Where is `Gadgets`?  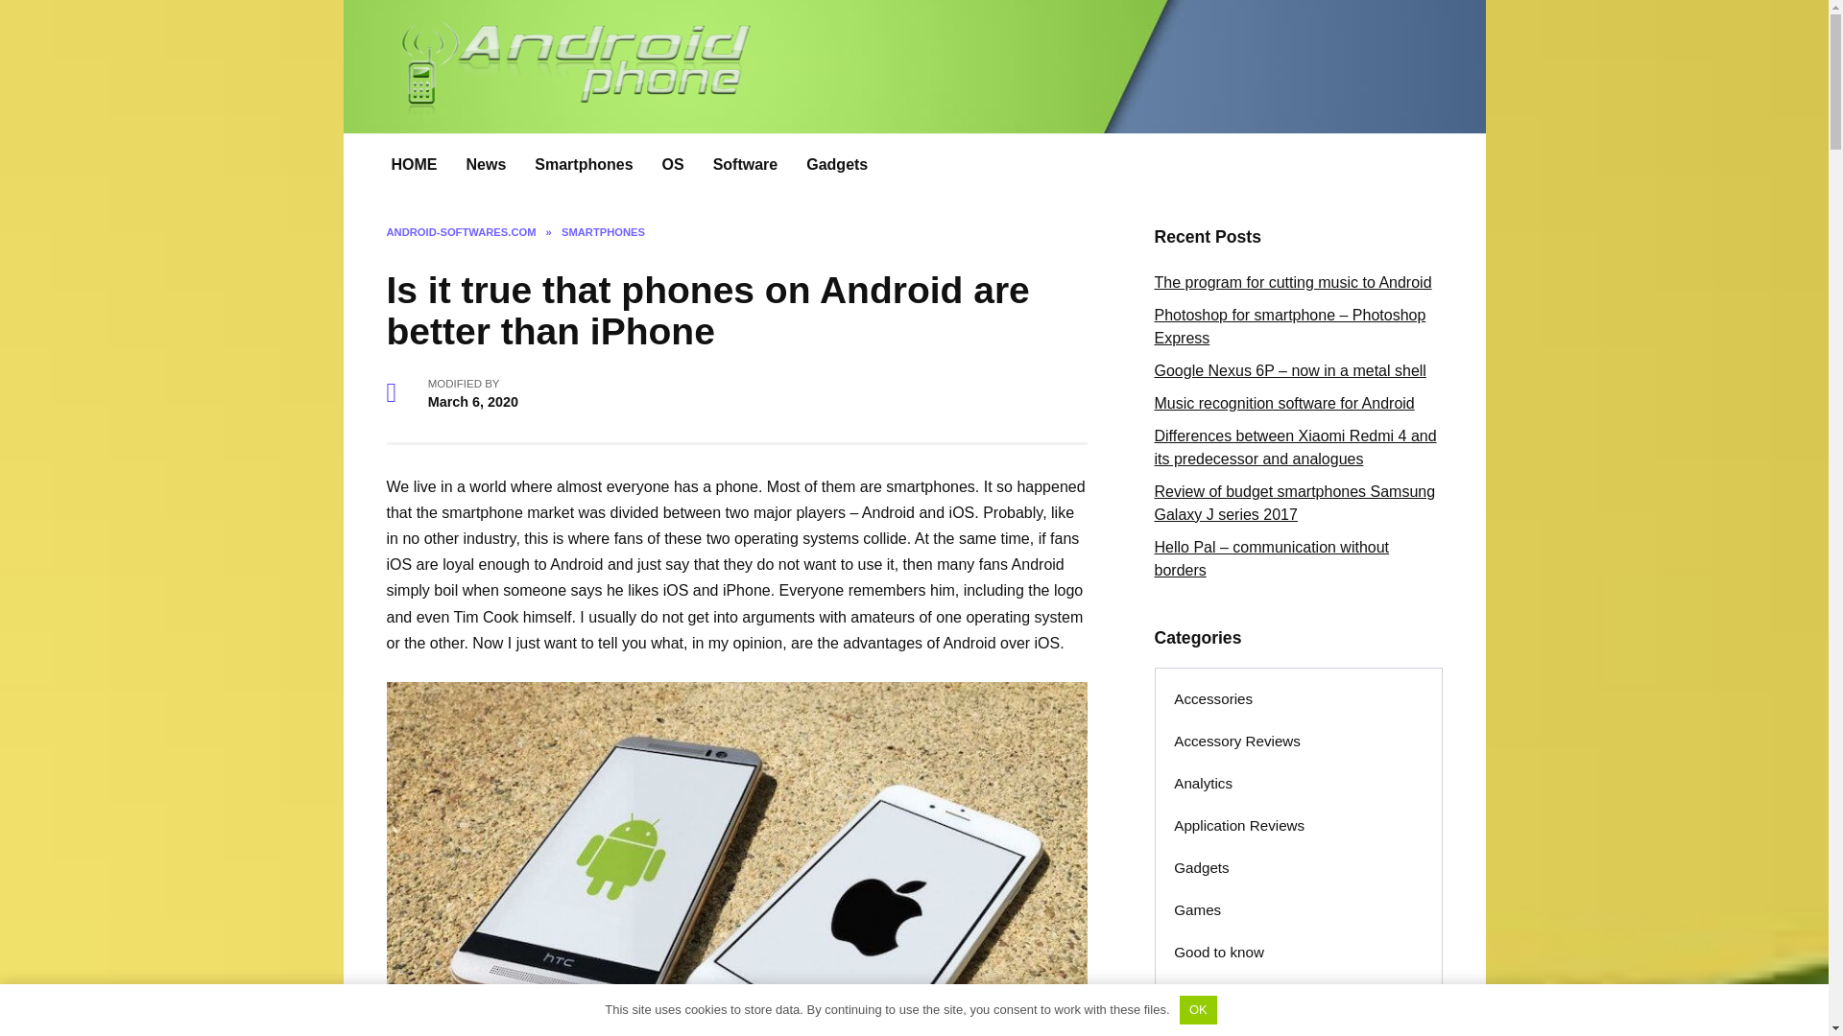 Gadgets is located at coordinates (837, 165).